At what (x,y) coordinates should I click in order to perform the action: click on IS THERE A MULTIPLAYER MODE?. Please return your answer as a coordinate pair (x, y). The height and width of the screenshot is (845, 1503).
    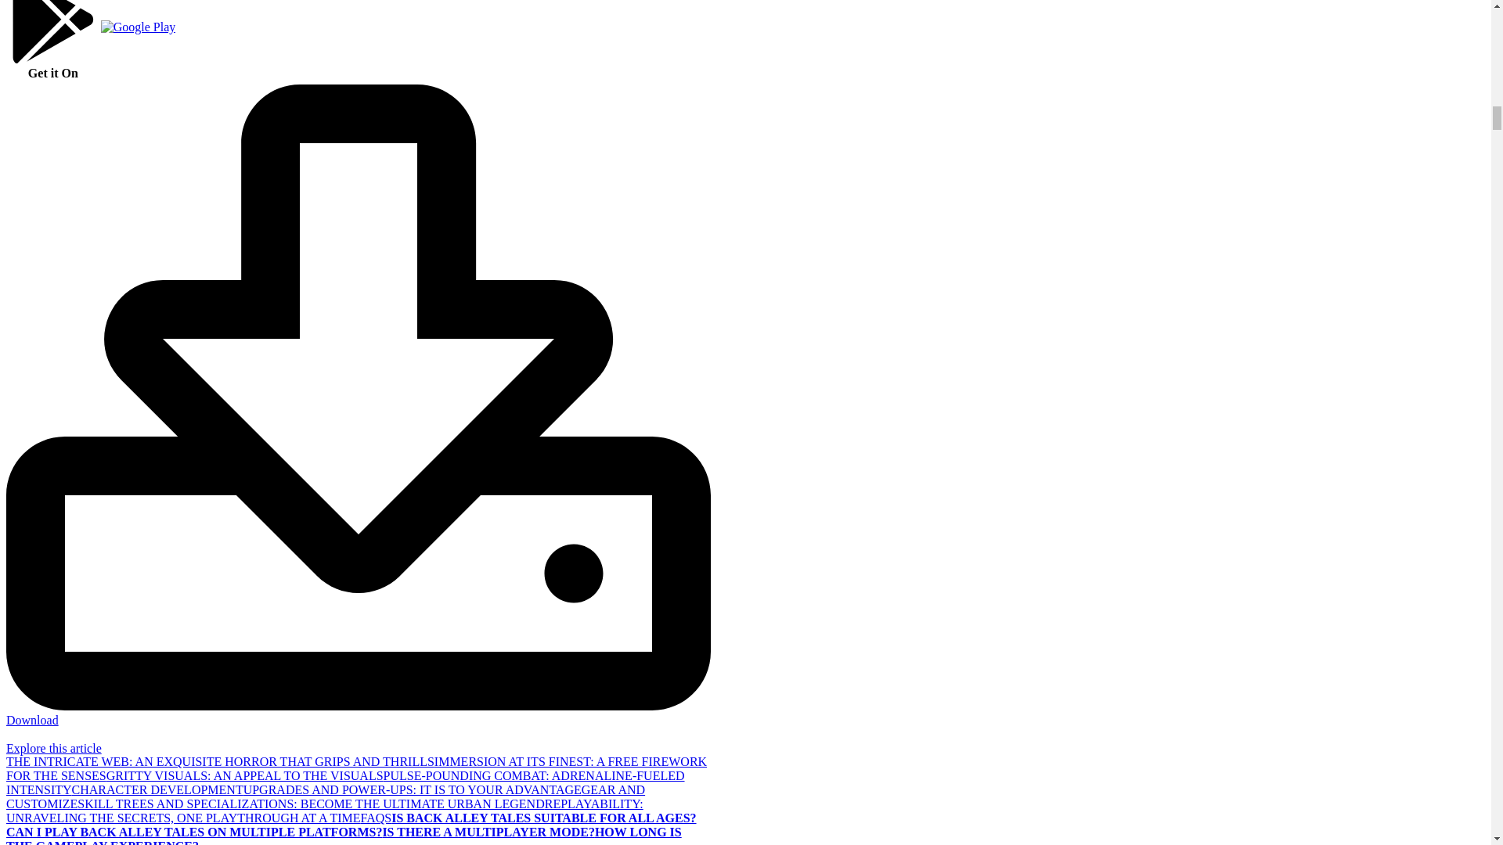
    Looking at the image, I should click on (487, 832).